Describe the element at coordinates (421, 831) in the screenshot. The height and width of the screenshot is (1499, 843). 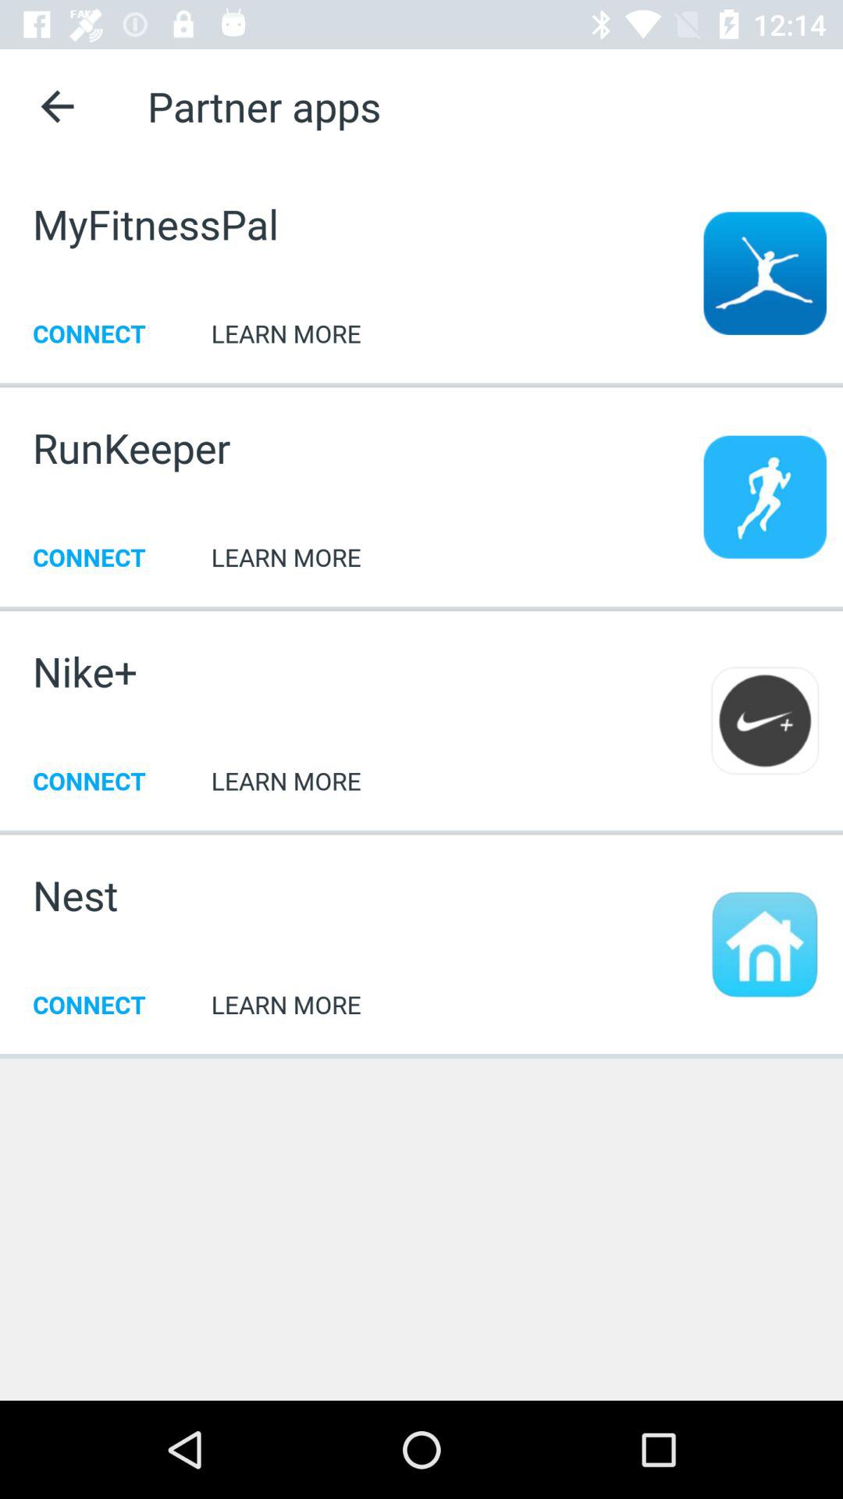
I see `select the icon above nest` at that location.